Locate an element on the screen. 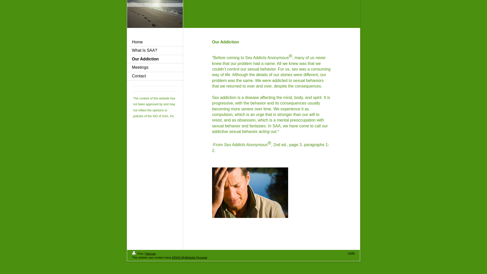 This screenshot has width=487, height=274. What Is SAA? is located at coordinates (155, 50).